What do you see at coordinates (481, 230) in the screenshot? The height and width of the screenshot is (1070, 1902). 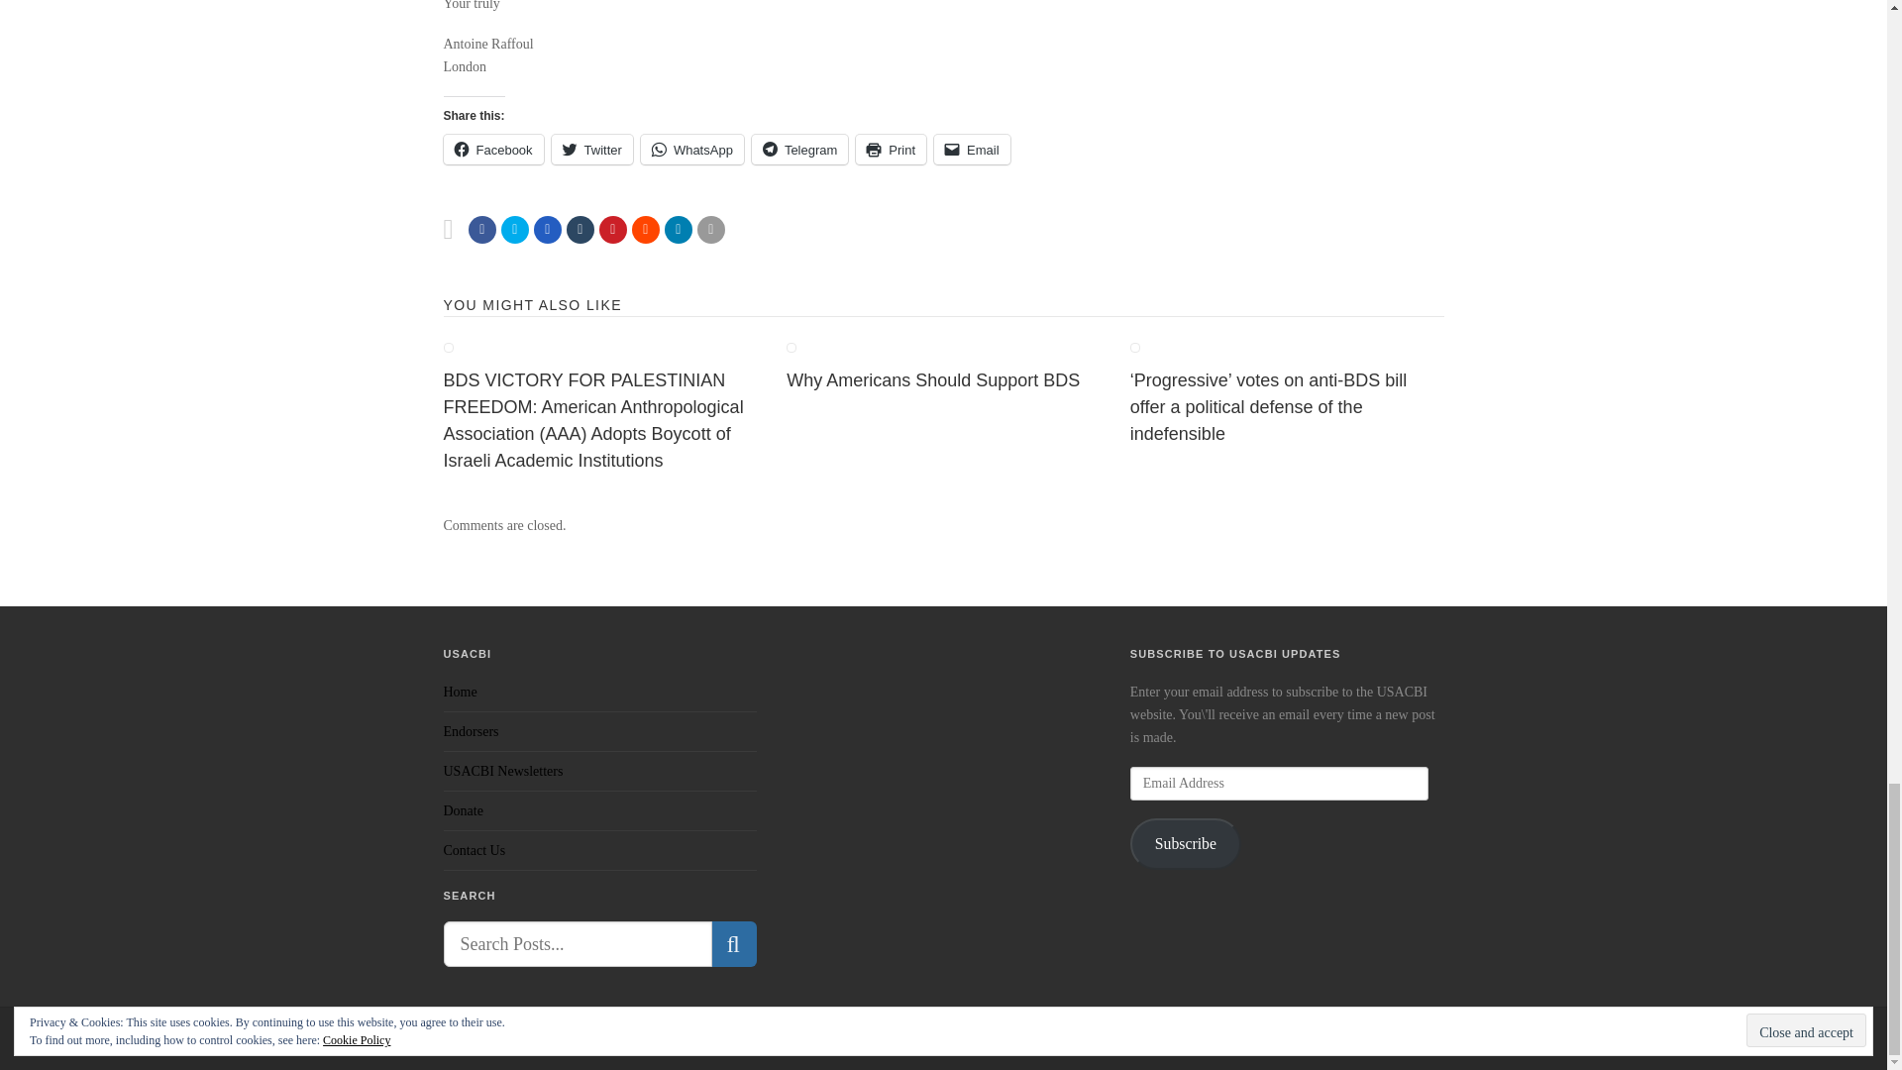 I see `Share on Facebook` at bounding box center [481, 230].